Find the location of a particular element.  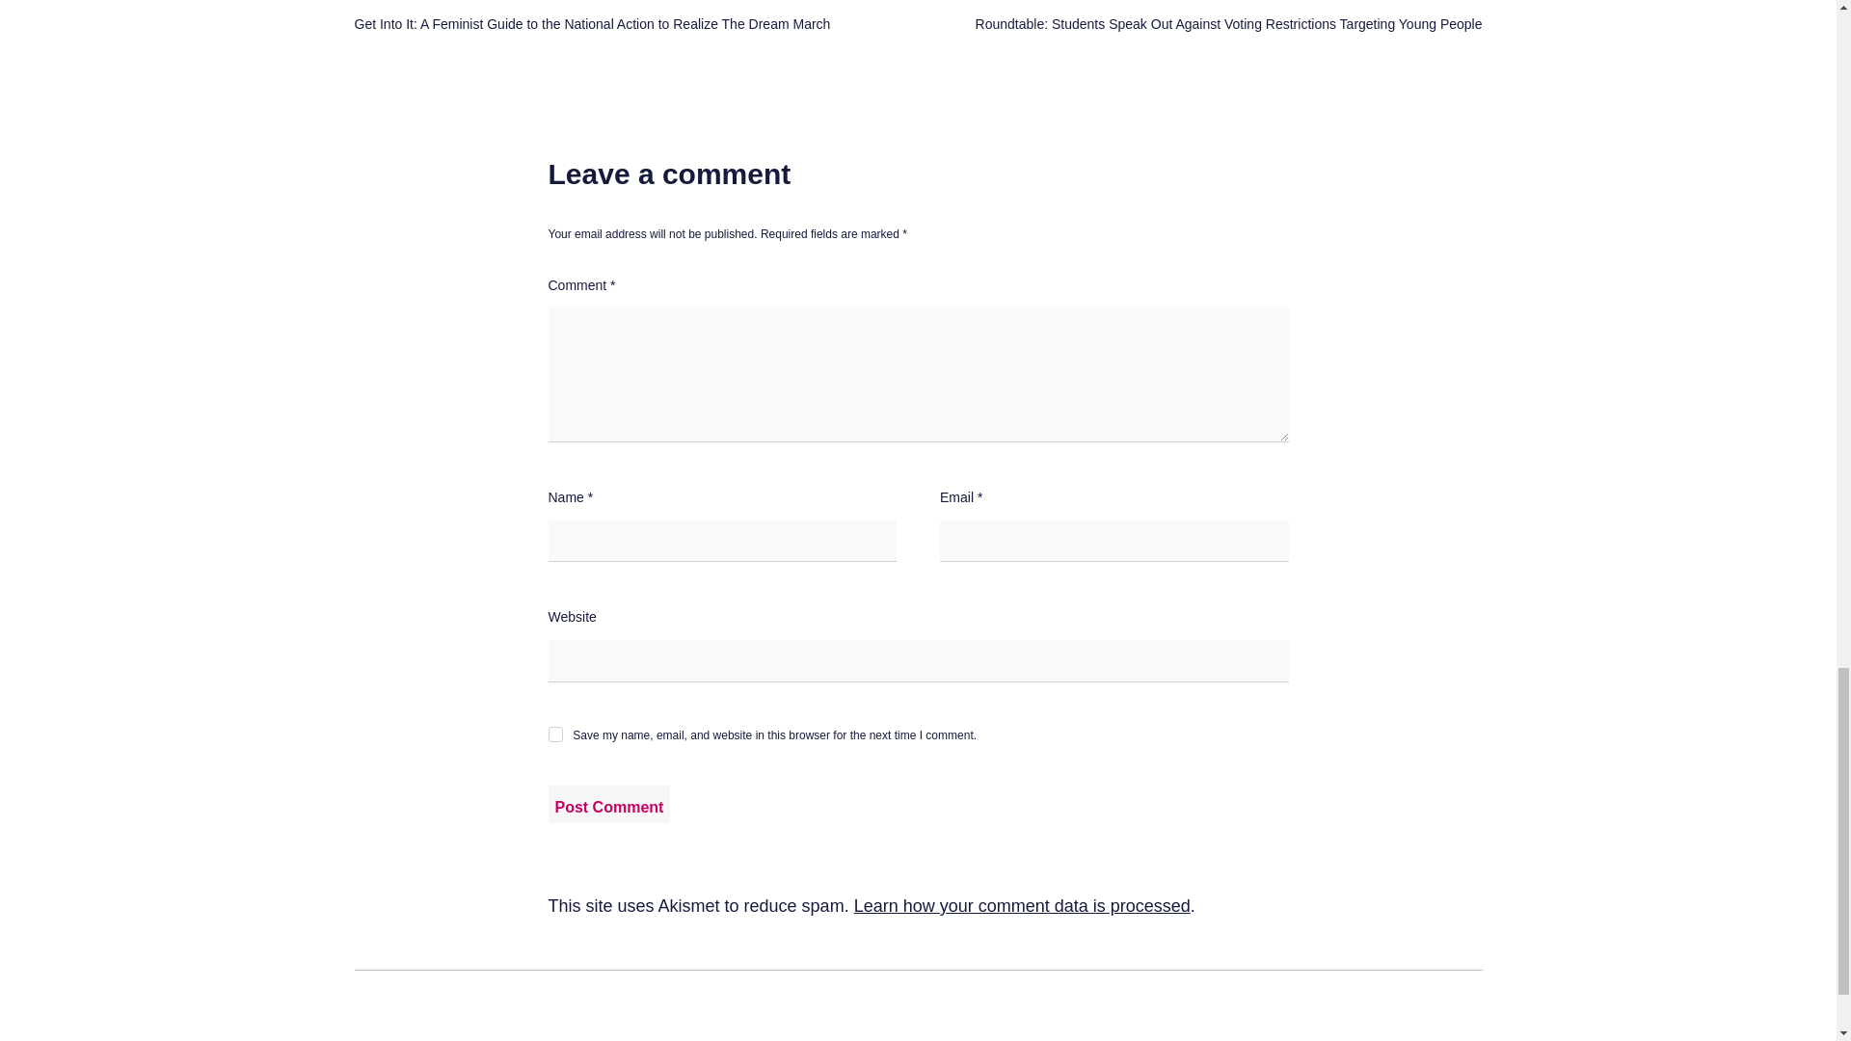

Post Comment is located at coordinates (609, 804).